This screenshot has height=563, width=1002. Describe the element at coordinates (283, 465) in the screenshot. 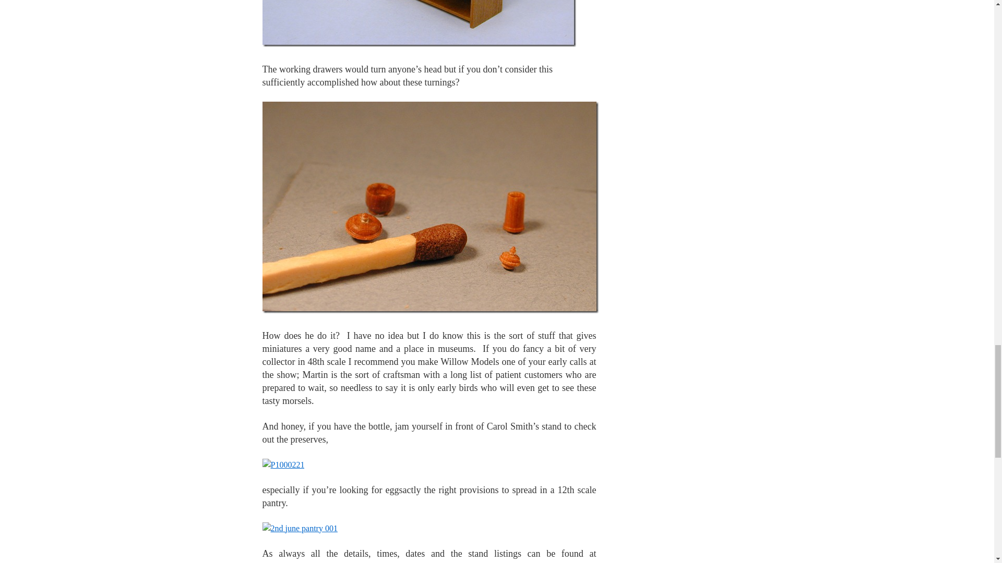

I see `P1000221` at that location.